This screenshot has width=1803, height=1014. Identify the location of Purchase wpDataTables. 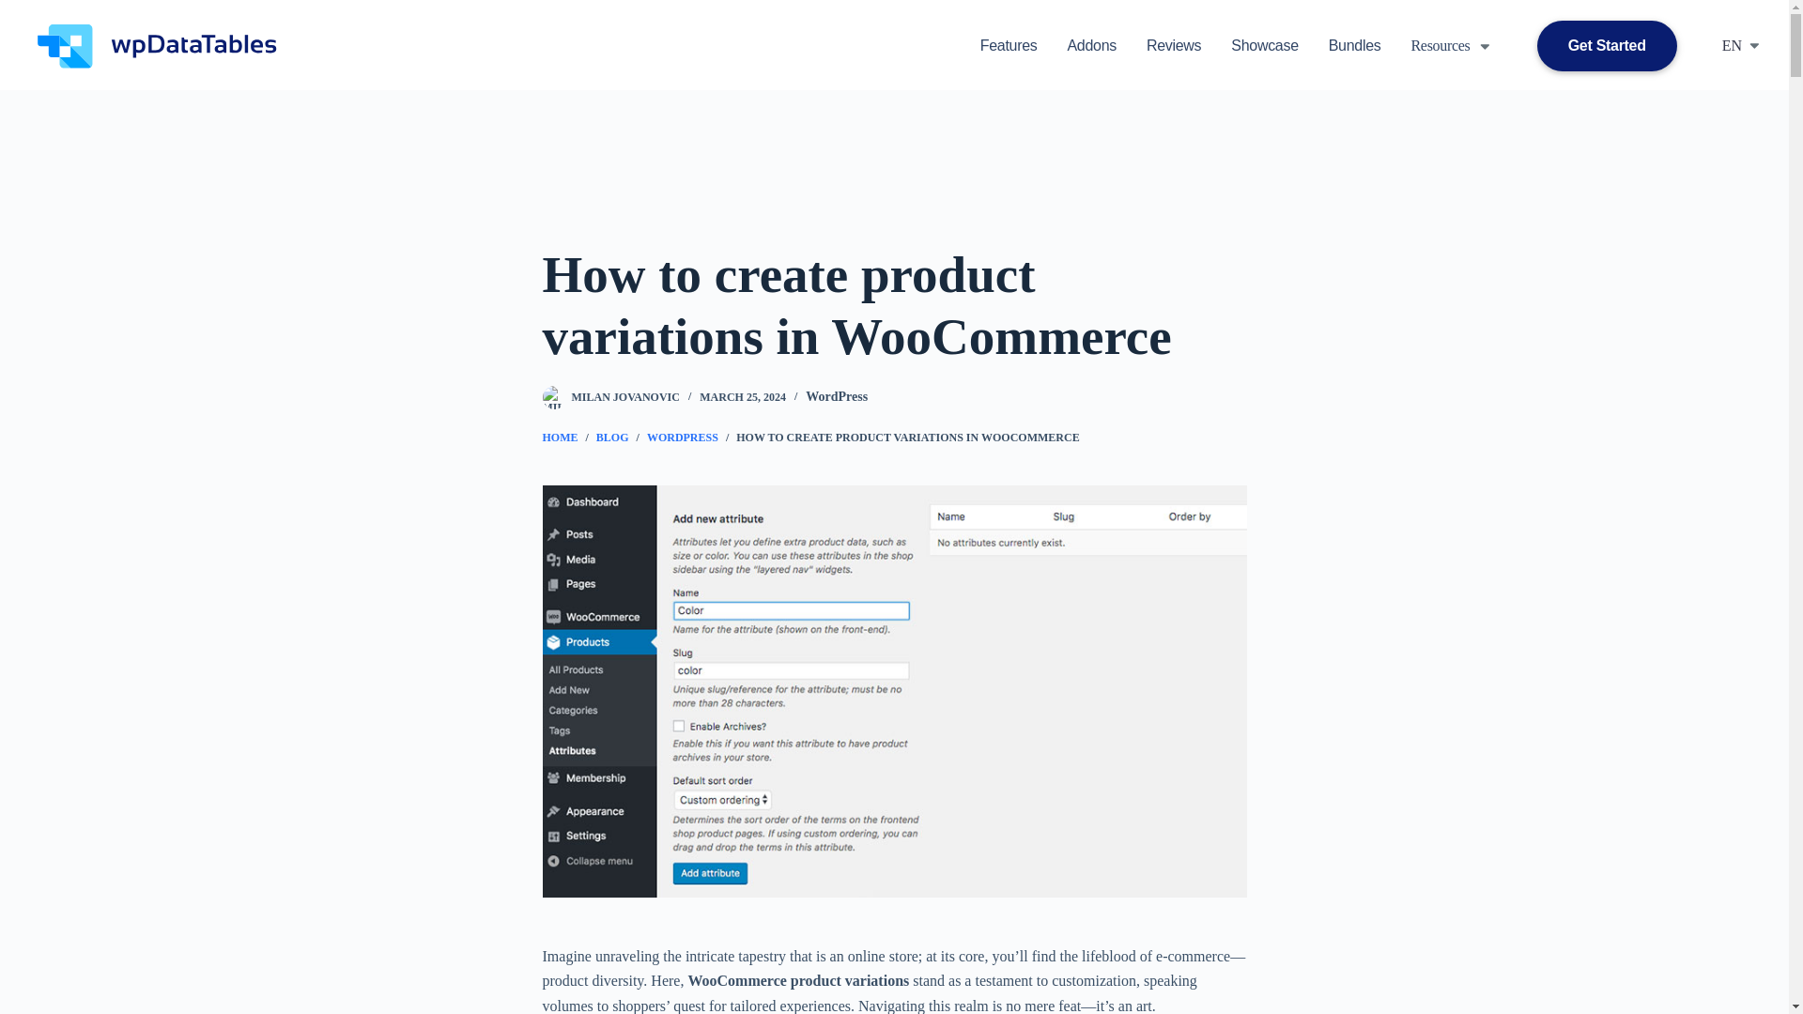
(1607, 45).